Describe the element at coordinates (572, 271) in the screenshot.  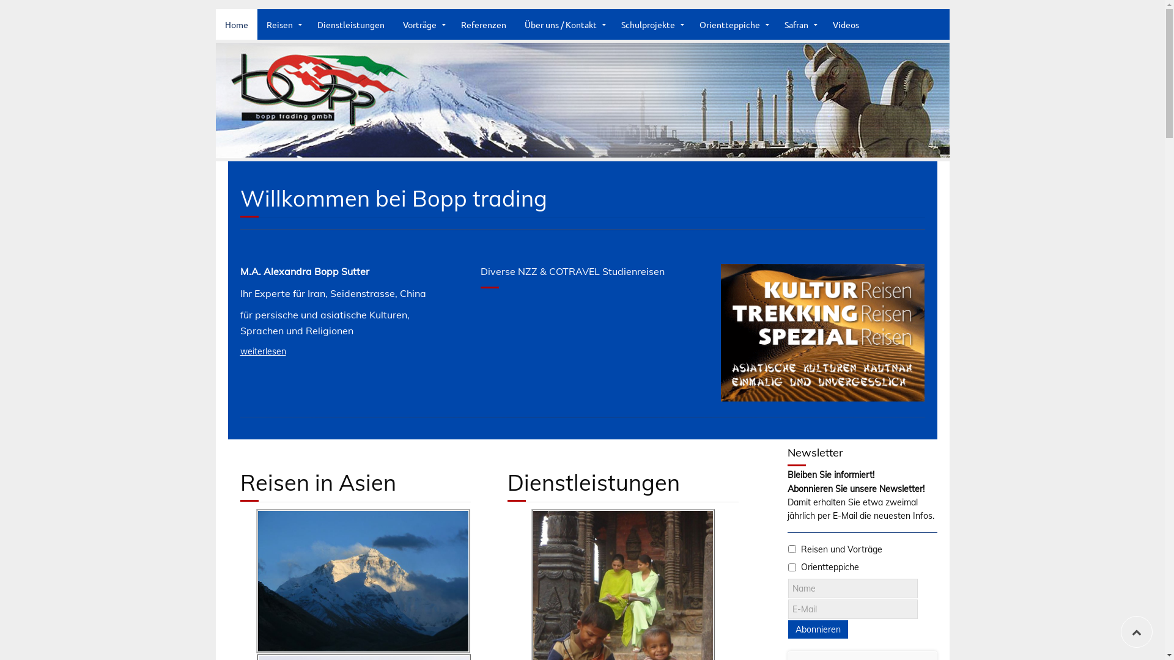
I see `Diverse NZZ & COTRAVEL Studienreisen` at that location.